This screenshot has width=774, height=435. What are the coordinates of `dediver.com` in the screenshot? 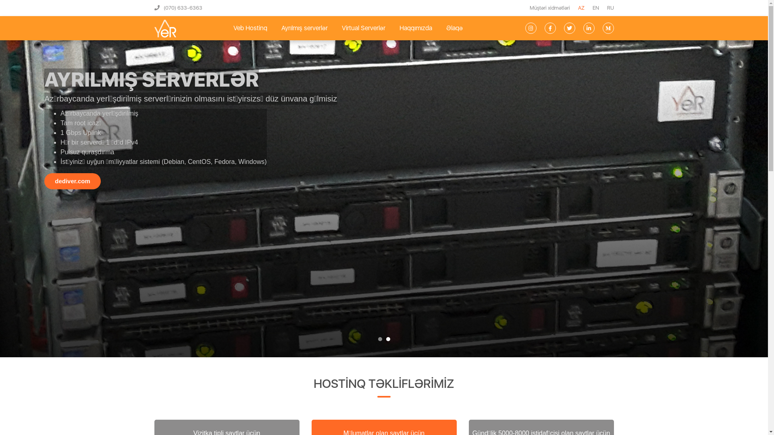 It's located at (73, 181).